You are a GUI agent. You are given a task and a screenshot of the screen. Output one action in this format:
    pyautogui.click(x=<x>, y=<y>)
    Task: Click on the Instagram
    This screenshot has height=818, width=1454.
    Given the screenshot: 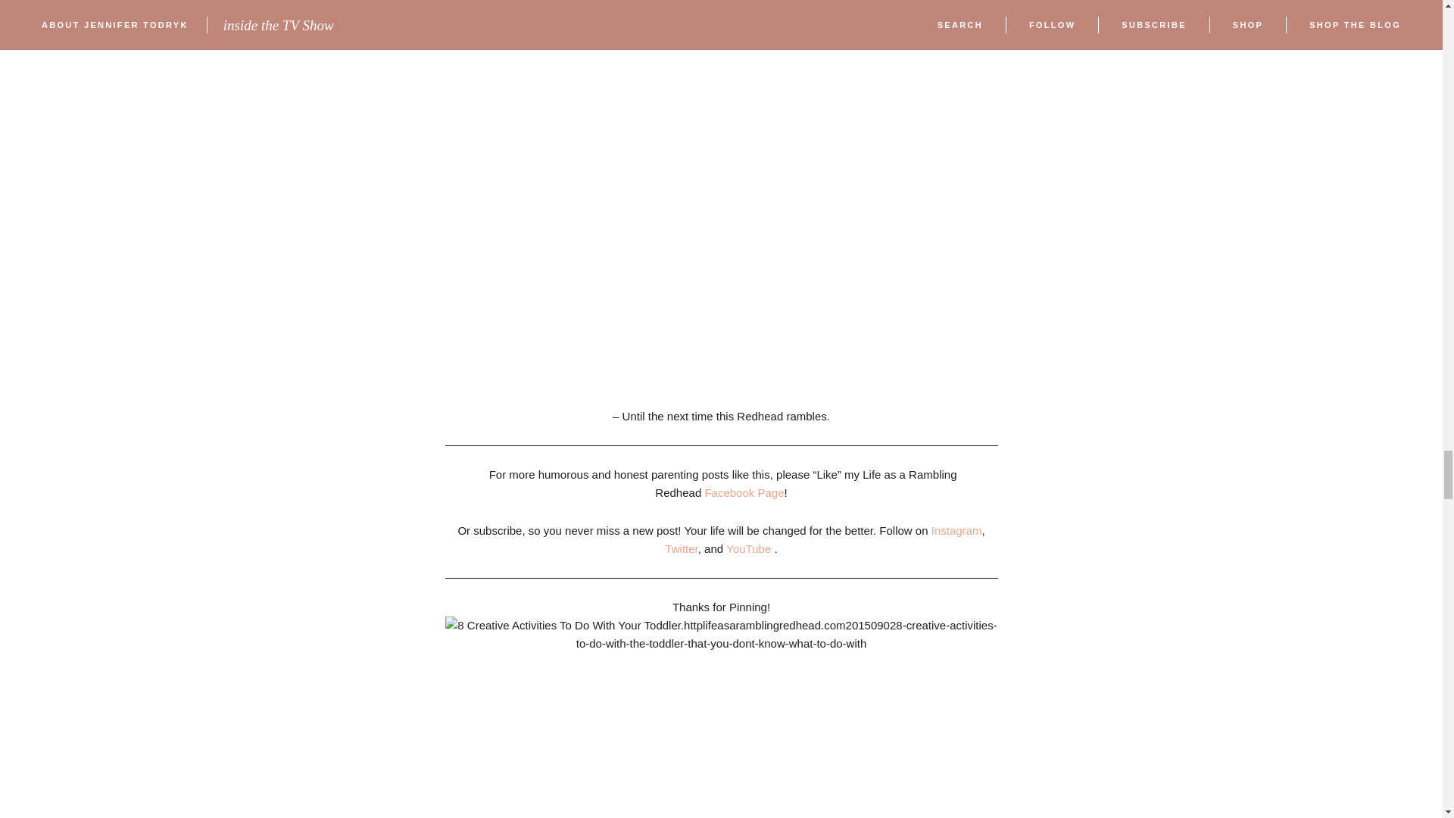 What is the action you would take?
    pyautogui.click(x=957, y=530)
    